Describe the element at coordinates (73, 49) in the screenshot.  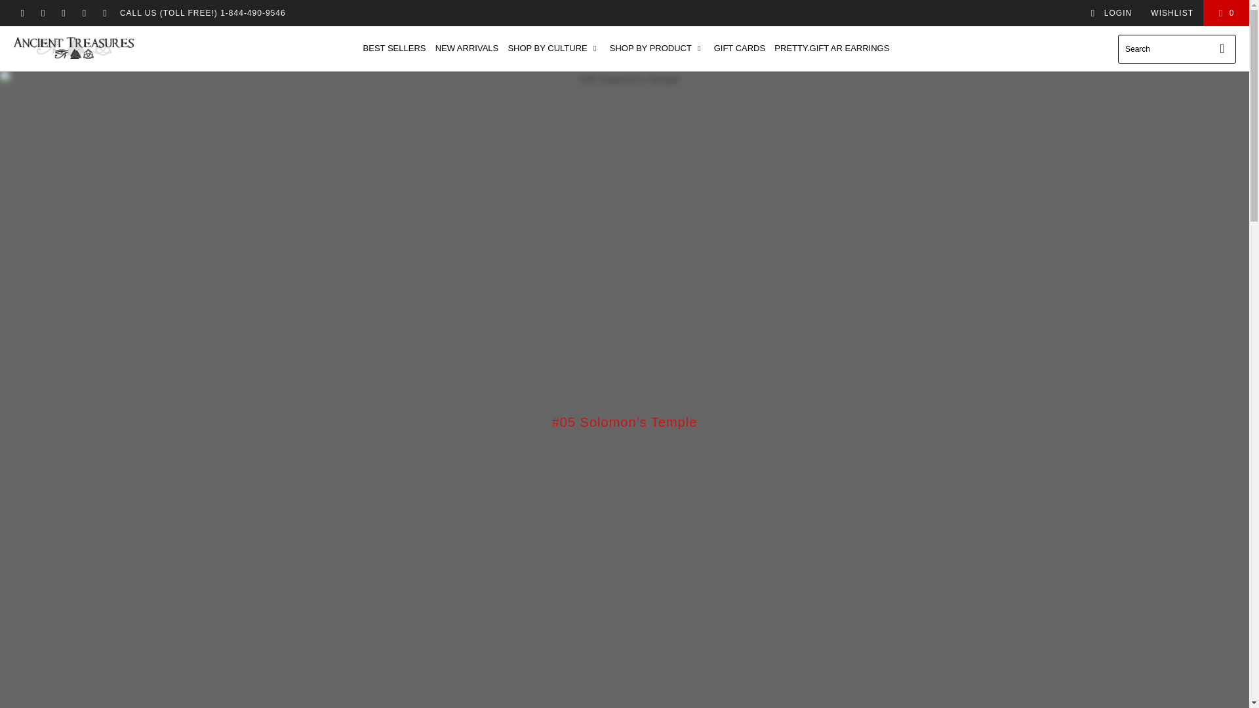
I see `Ancient Treasures` at that location.